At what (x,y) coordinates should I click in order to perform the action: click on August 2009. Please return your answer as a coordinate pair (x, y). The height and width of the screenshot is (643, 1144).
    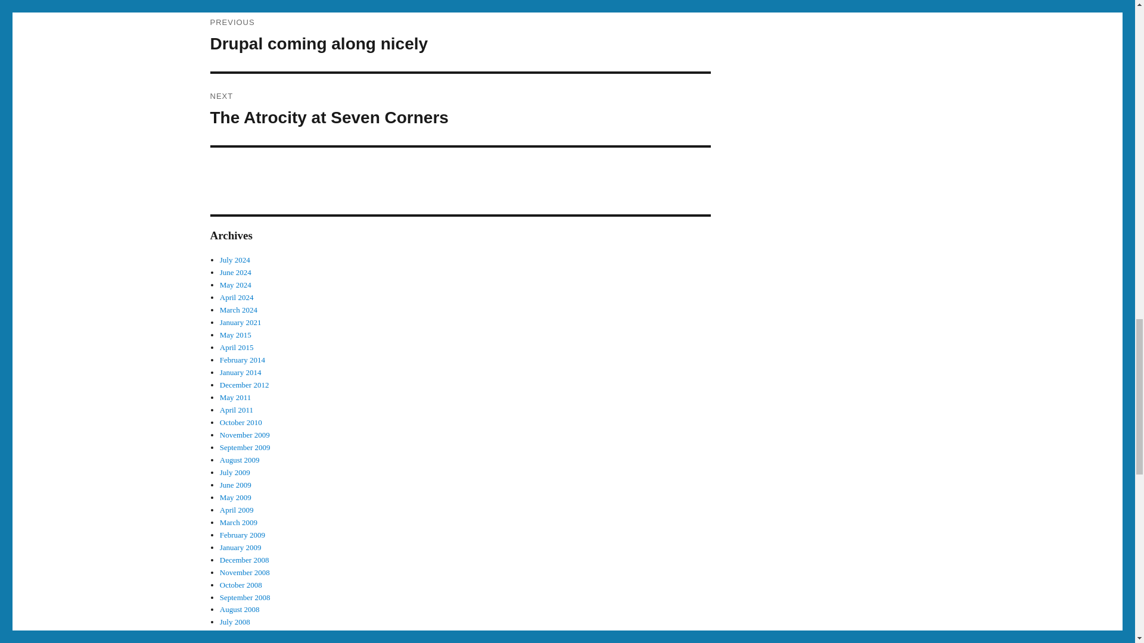
    Looking at the image, I should click on (237, 347).